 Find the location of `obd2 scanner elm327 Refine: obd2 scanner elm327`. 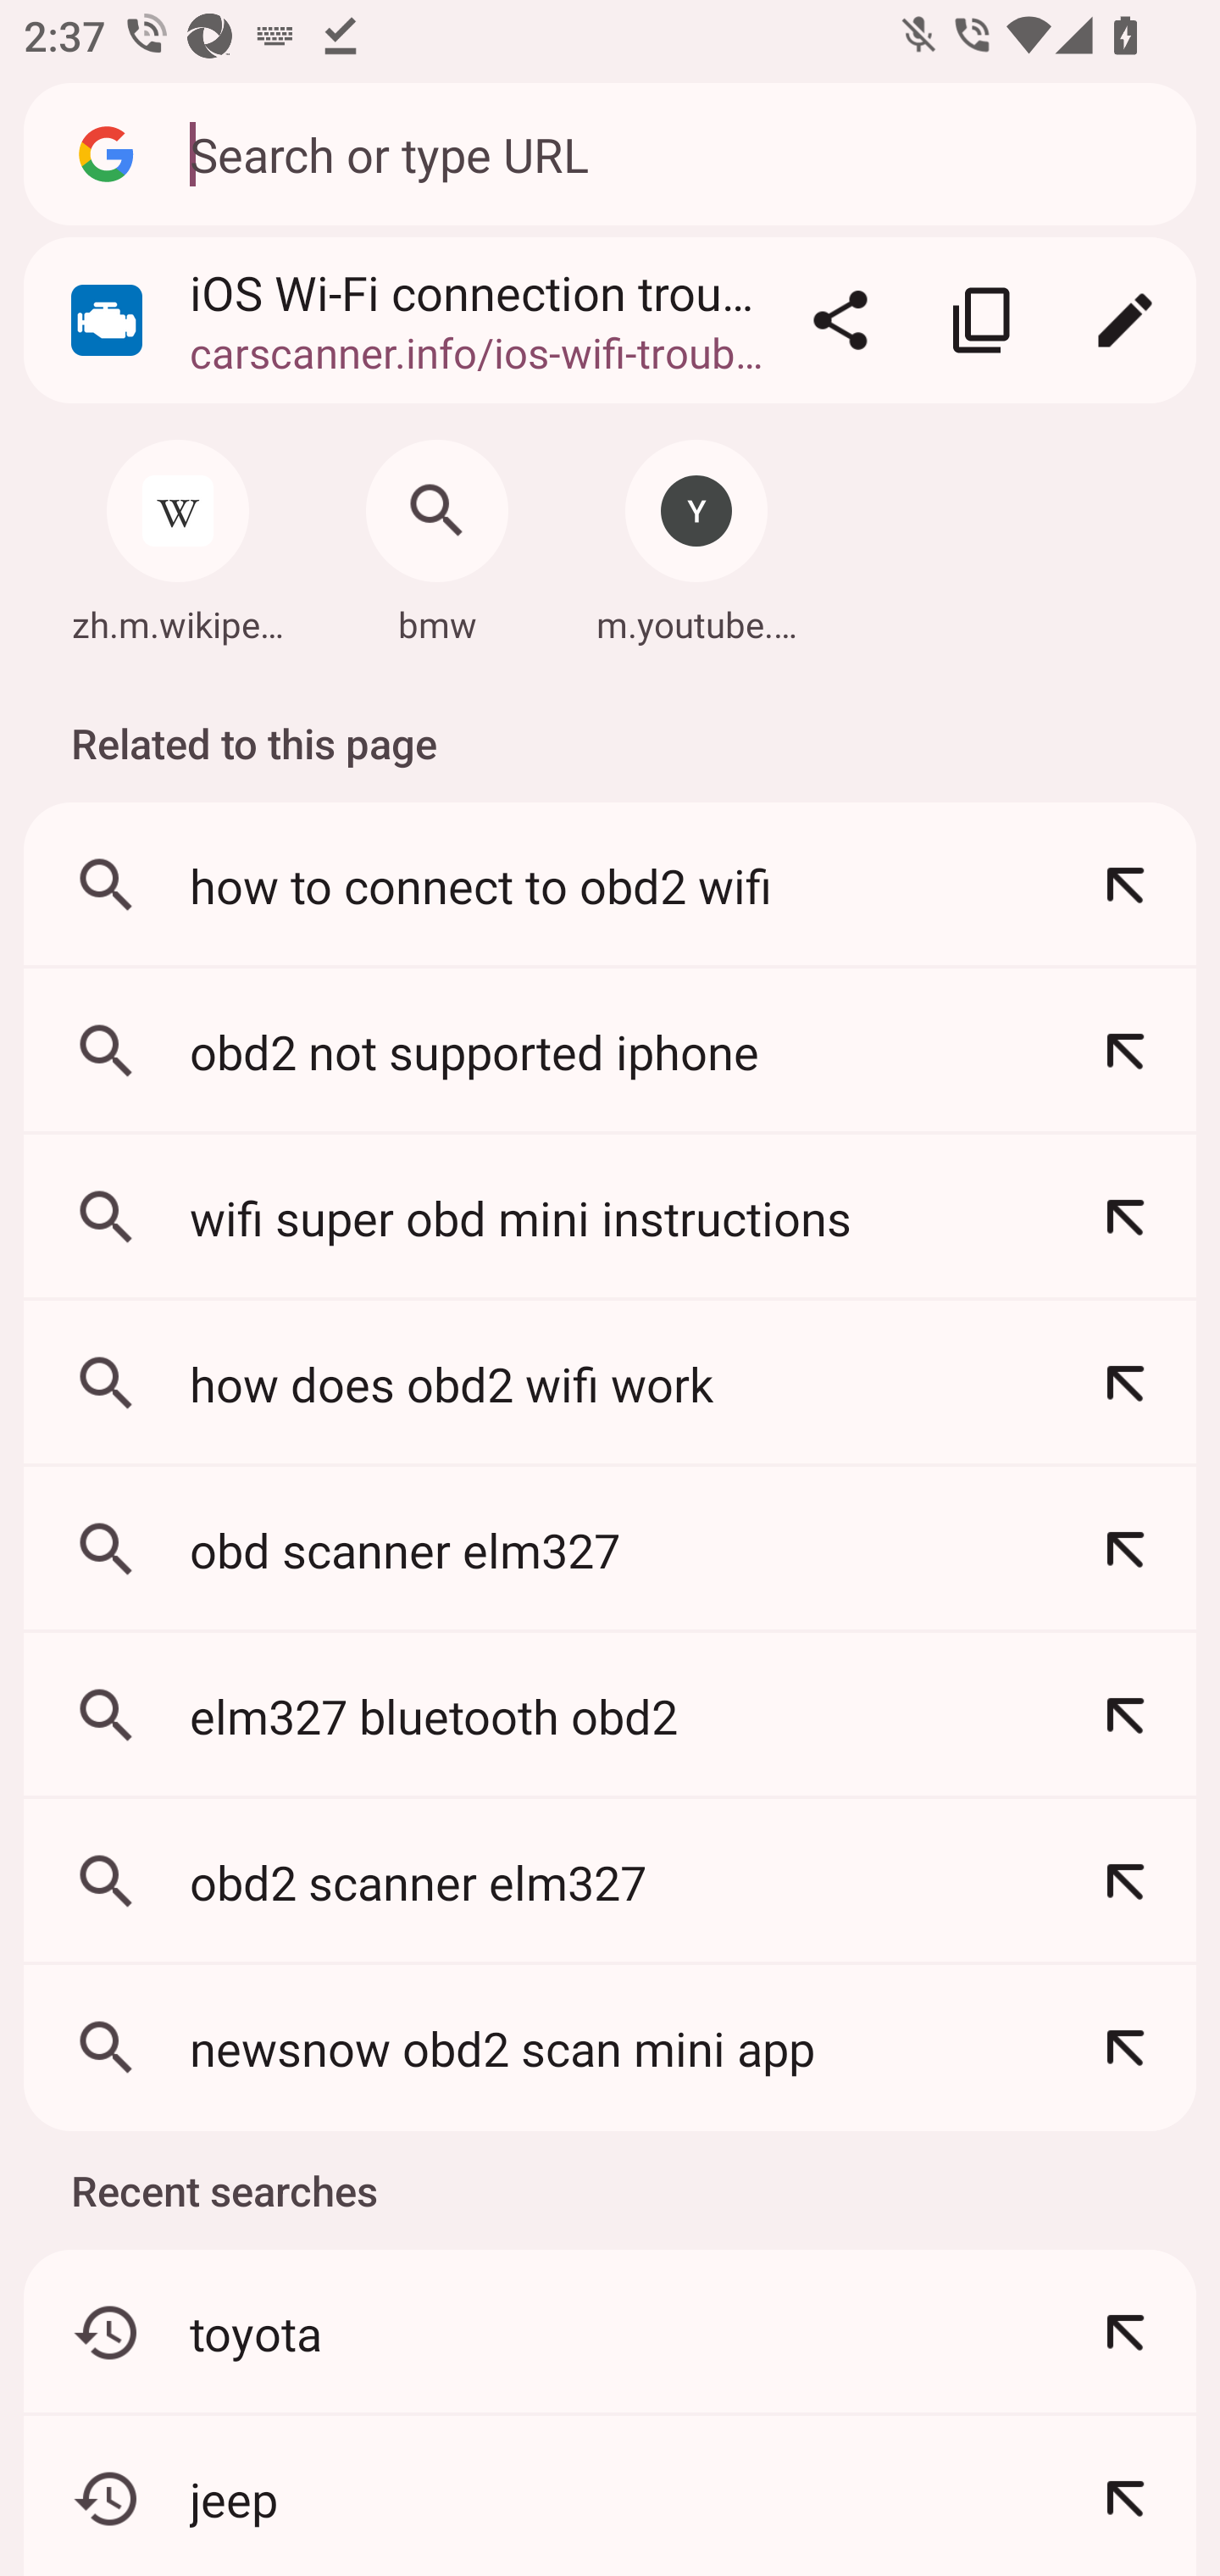

obd2 scanner elm327 Refine: obd2 scanner elm327 is located at coordinates (610, 1881).